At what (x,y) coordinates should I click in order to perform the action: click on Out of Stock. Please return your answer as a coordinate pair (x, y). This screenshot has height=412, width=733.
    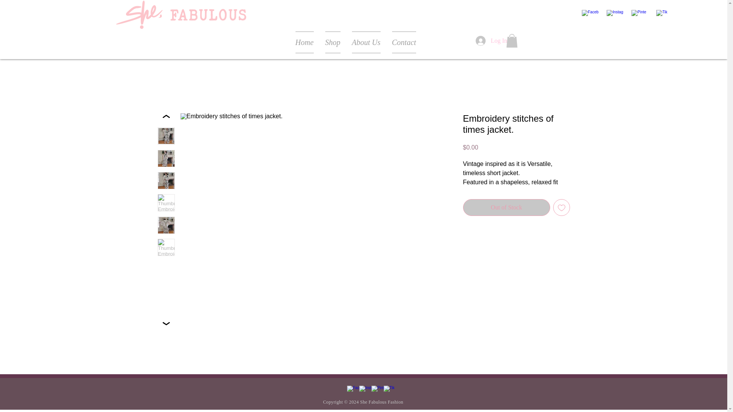
    Looking at the image, I should click on (506, 207).